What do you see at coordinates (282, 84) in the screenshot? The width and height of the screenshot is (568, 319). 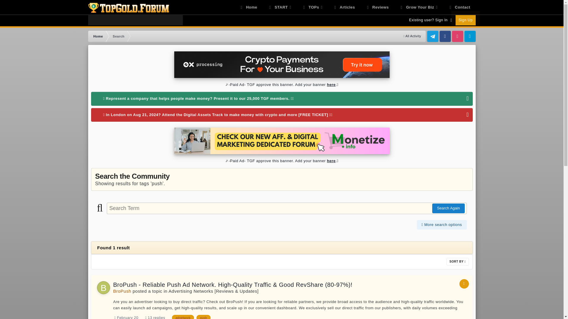 I see `Advertise on Top Gold Forum` at bounding box center [282, 84].